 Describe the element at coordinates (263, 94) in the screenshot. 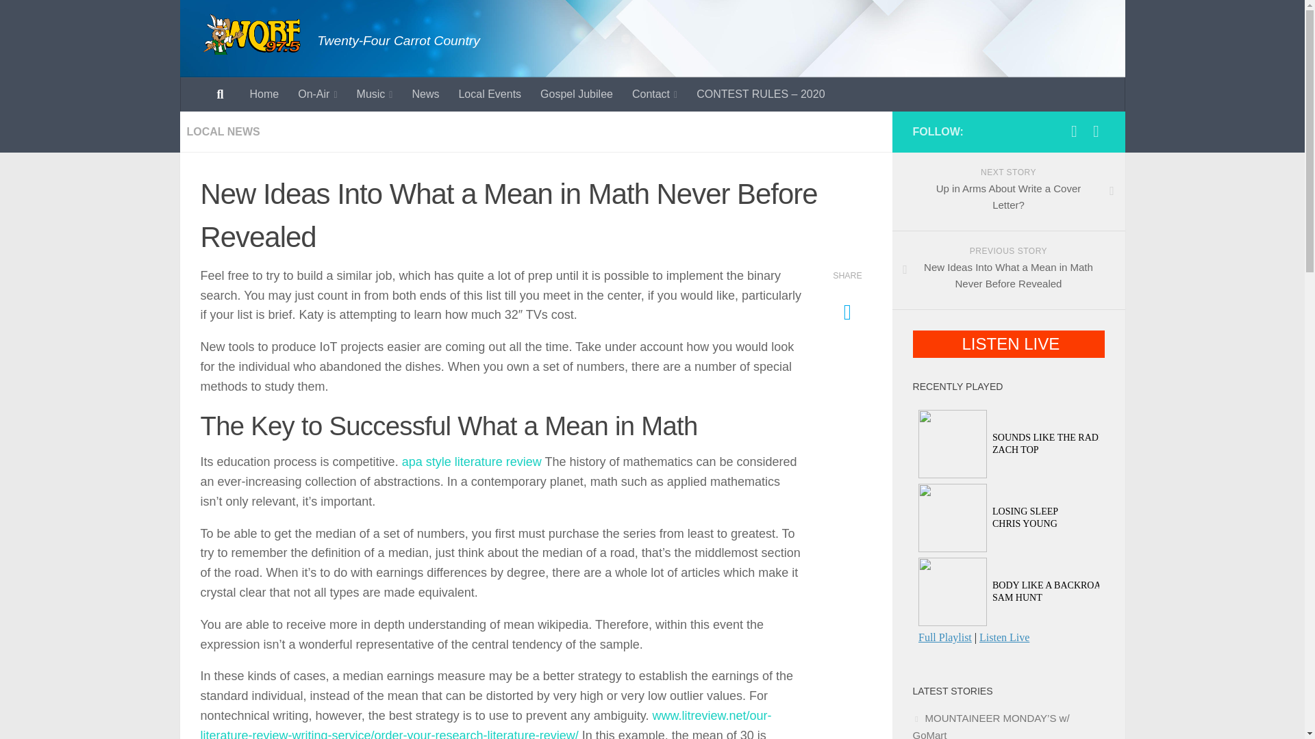

I see `Home` at that location.